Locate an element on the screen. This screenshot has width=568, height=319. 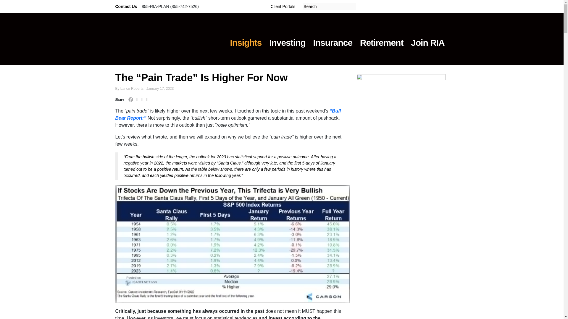
Investing is located at coordinates (287, 39).